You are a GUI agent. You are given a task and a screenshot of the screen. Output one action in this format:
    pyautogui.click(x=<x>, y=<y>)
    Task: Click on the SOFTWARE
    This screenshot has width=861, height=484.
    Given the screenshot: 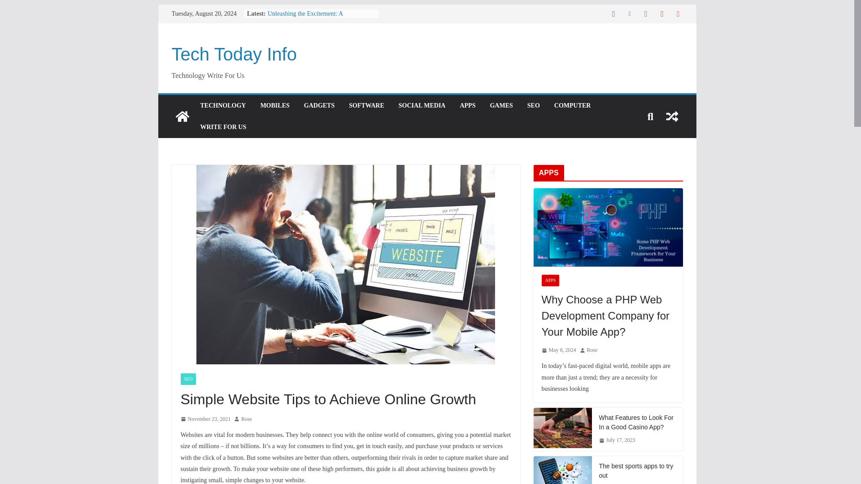 What is the action you would take?
    pyautogui.click(x=366, y=106)
    